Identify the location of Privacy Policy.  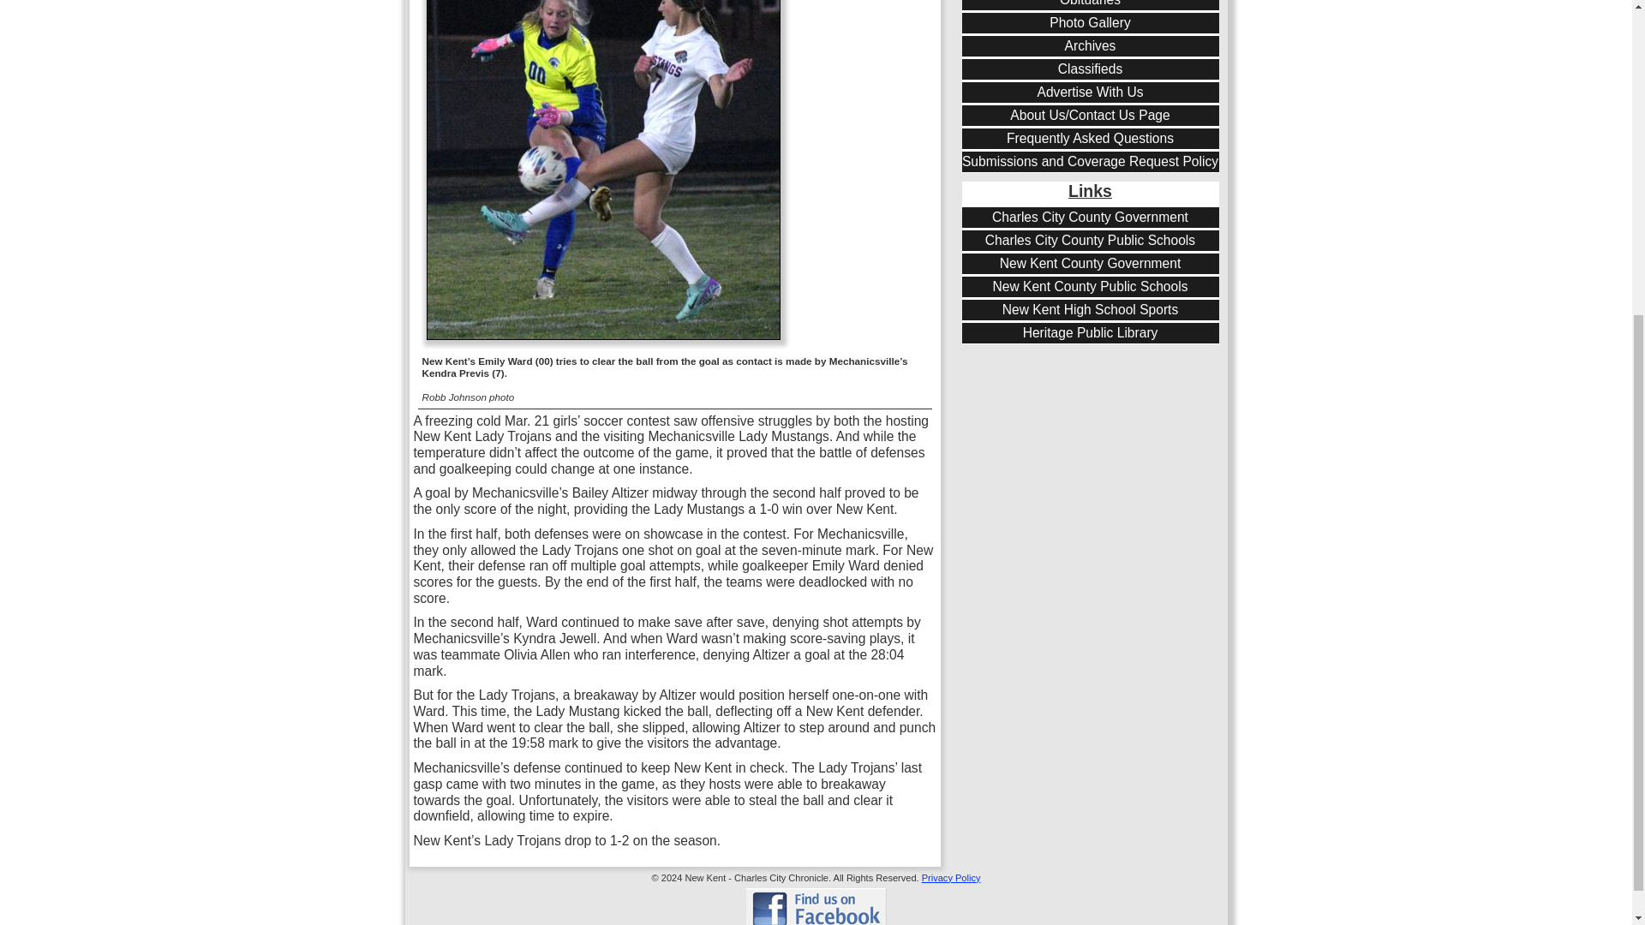
(951, 878).